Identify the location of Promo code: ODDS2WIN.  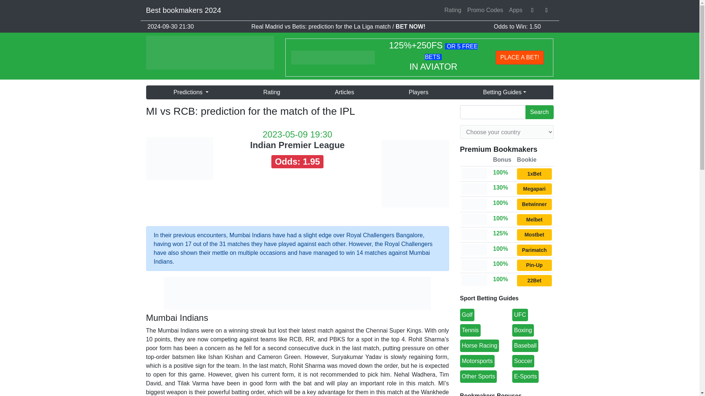
(534, 205).